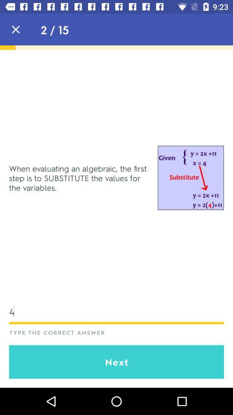 Image resolution: width=233 pixels, height=415 pixels. Describe the element at coordinates (116, 311) in the screenshot. I see `choose 4 icon` at that location.